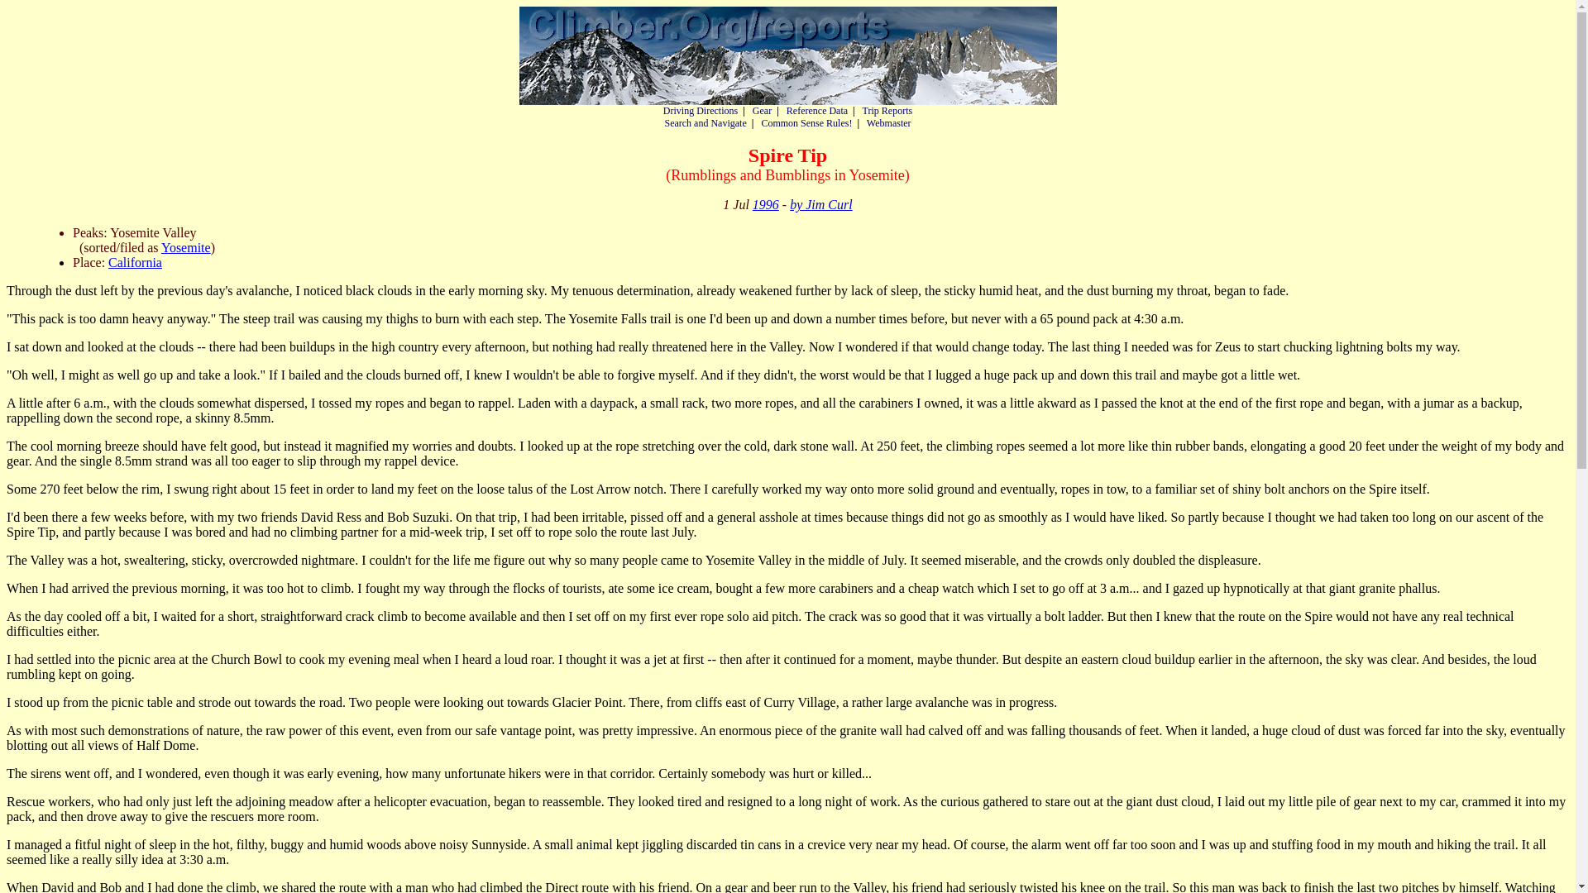  Describe the element at coordinates (705, 122) in the screenshot. I see `Search and Navigate` at that location.